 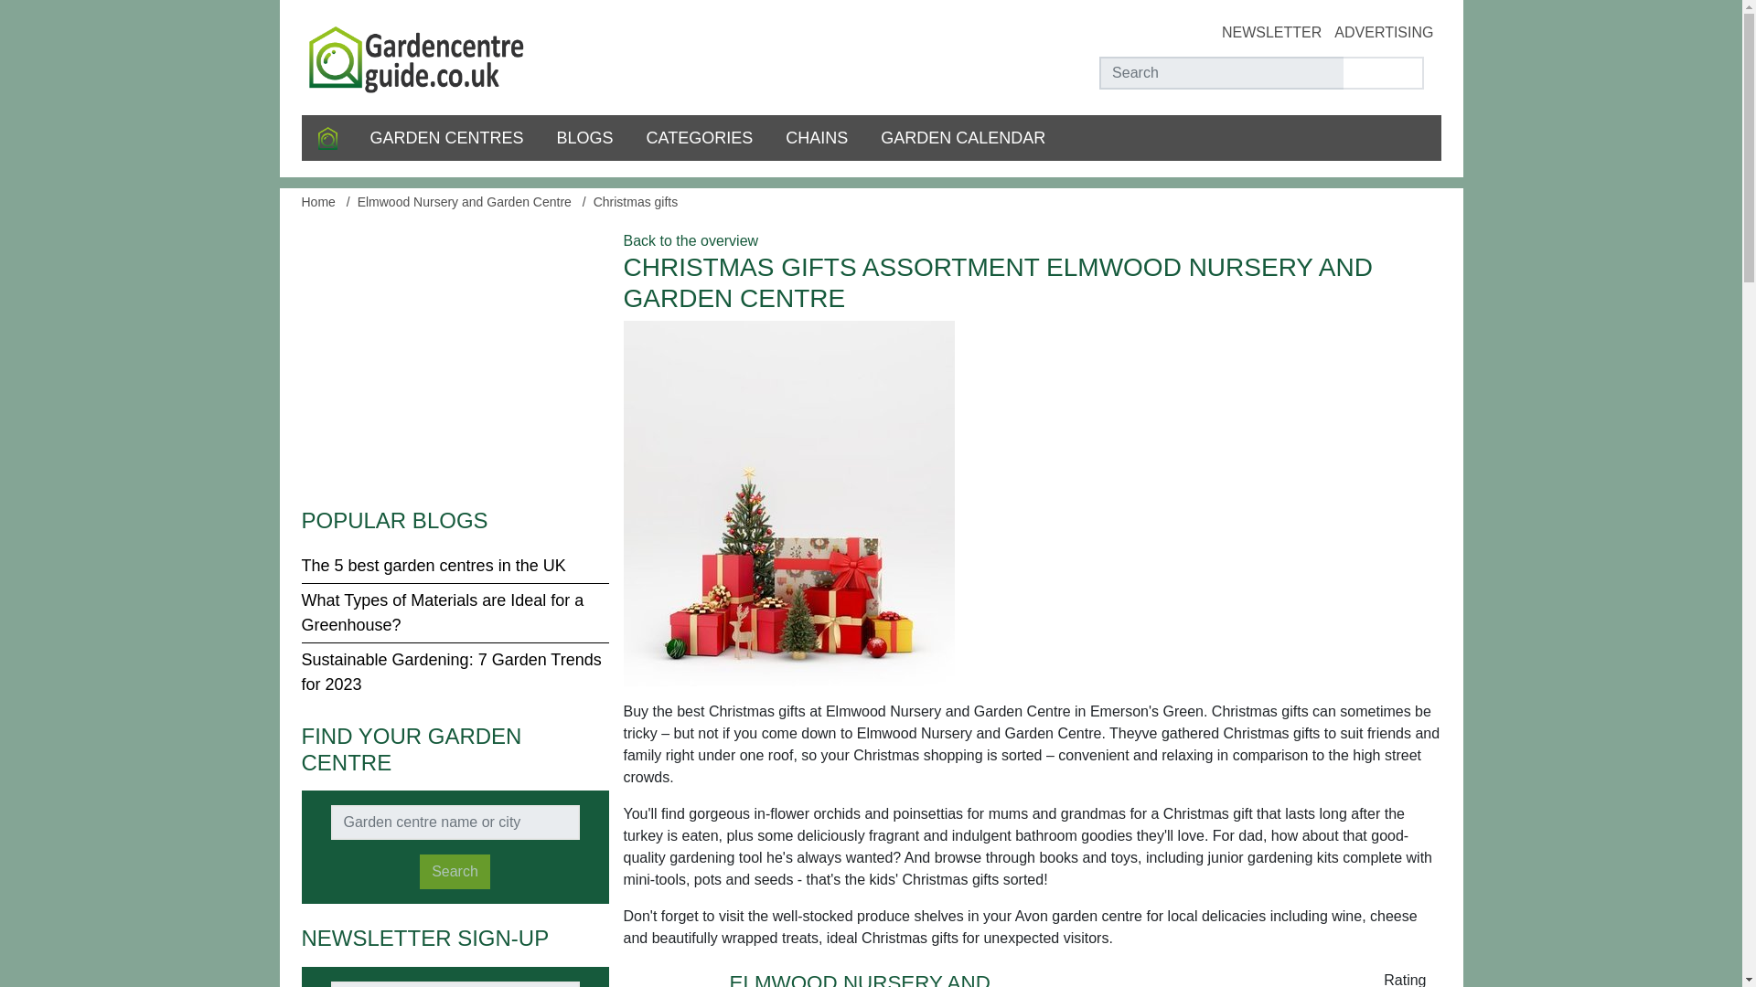 What do you see at coordinates (816, 138) in the screenshot?
I see `CHAINS` at bounding box center [816, 138].